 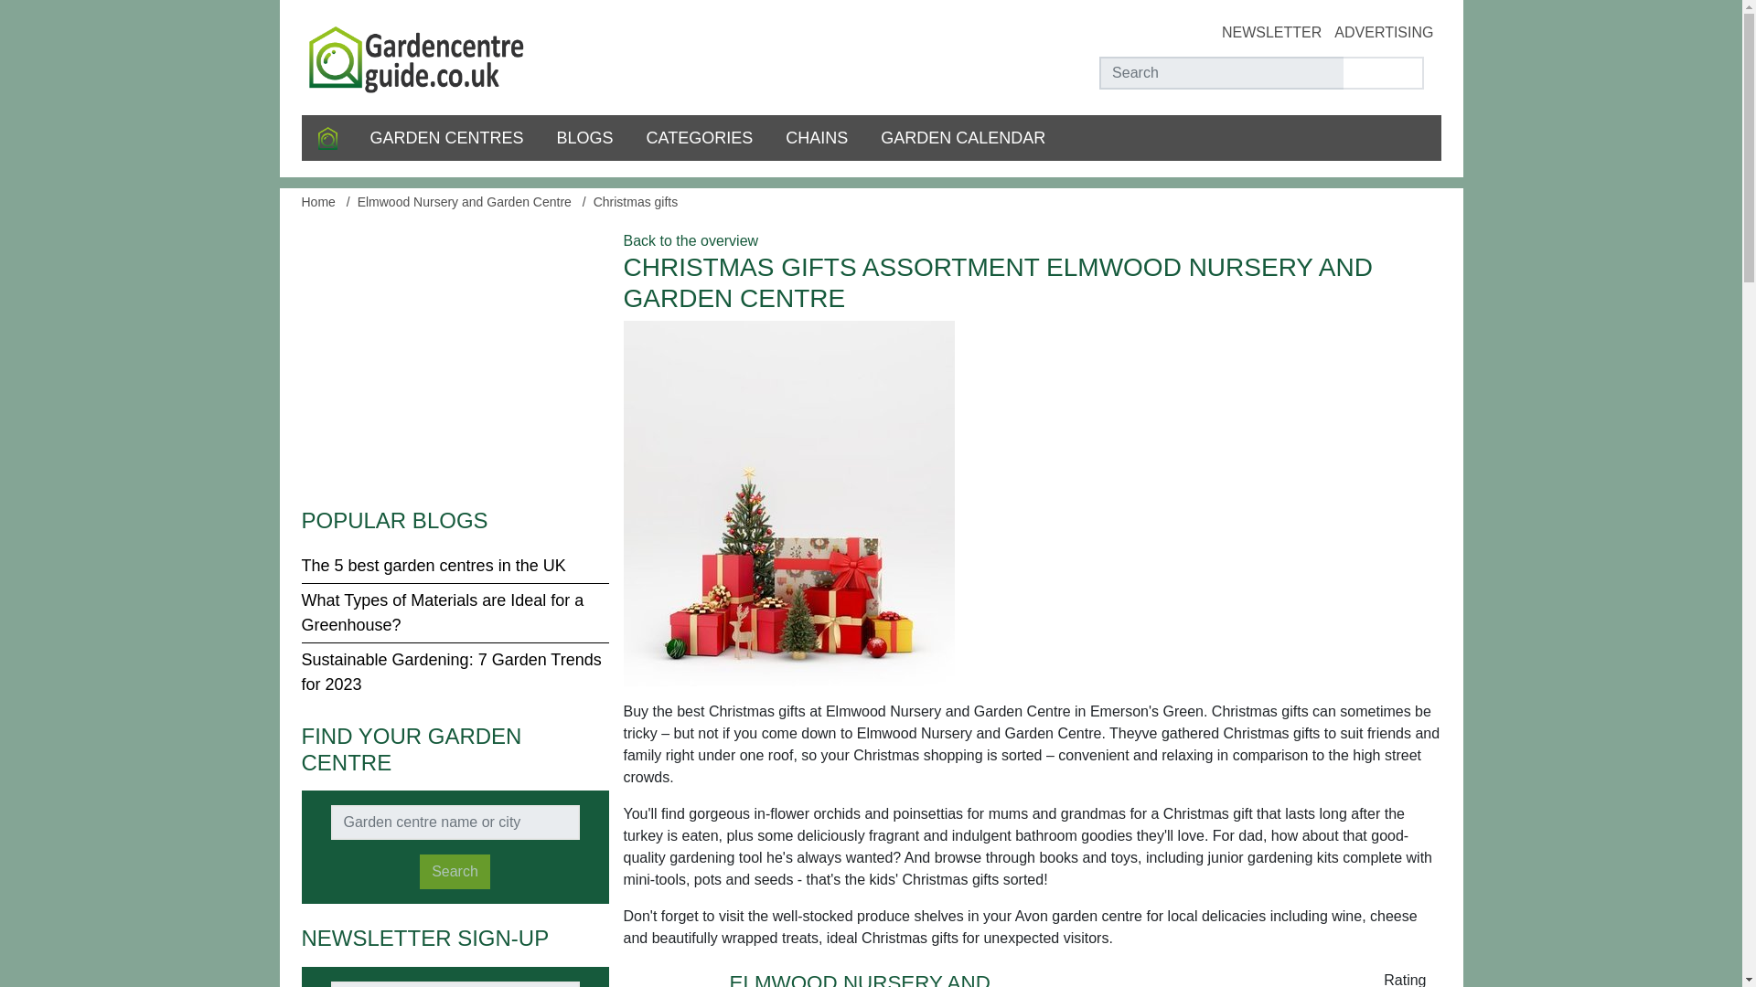 What do you see at coordinates (816, 138) in the screenshot?
I see `CHAINS` at bounding box center [816, 138].